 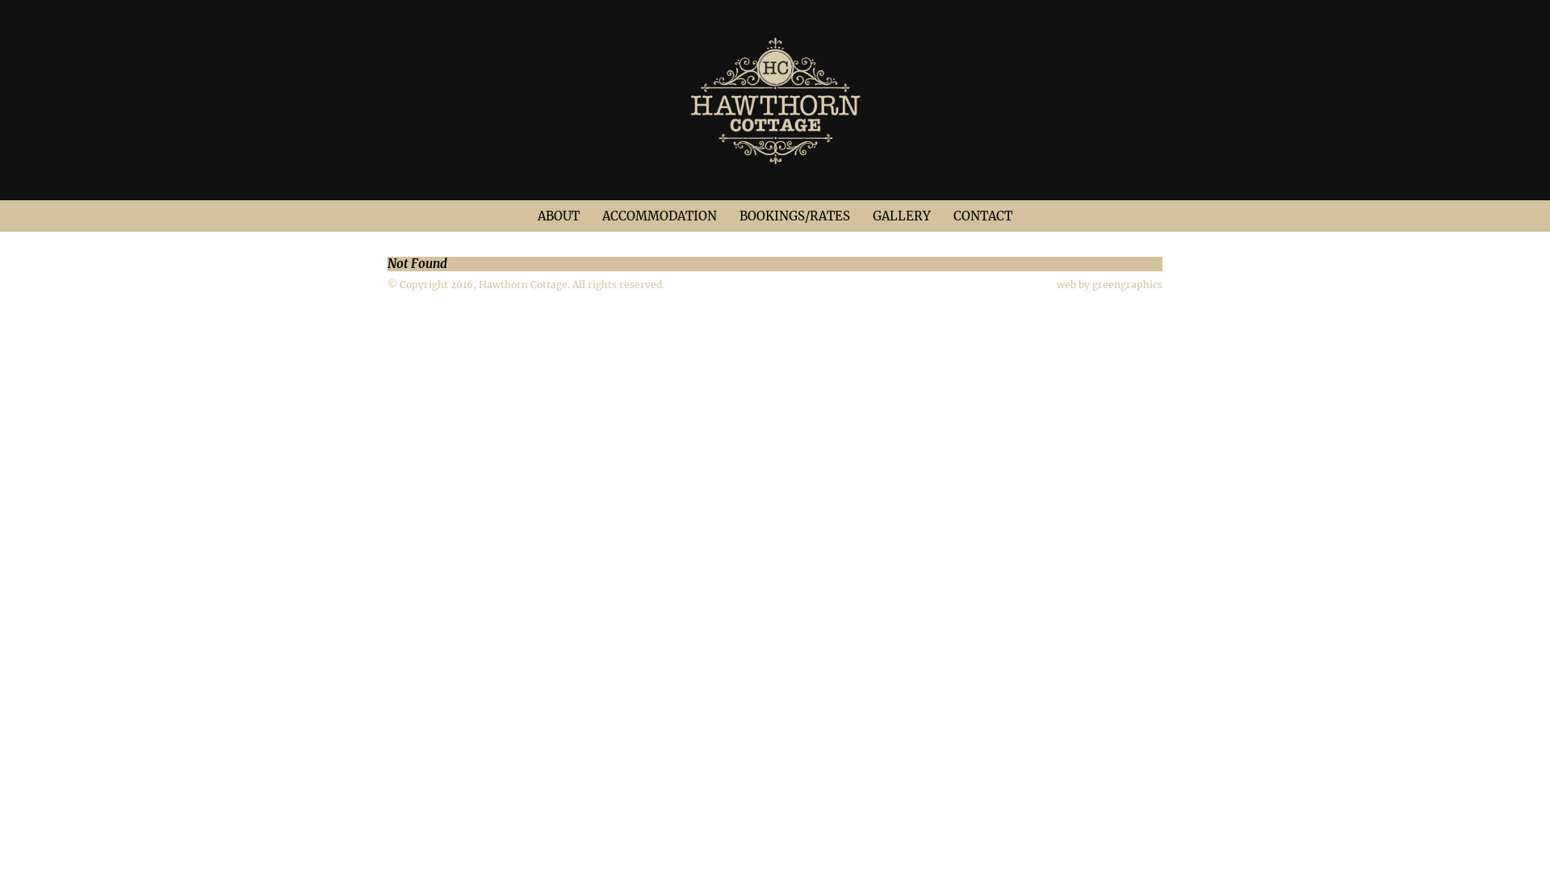 I want to click on ACCOMMODATION, so click(x=660, y=216).